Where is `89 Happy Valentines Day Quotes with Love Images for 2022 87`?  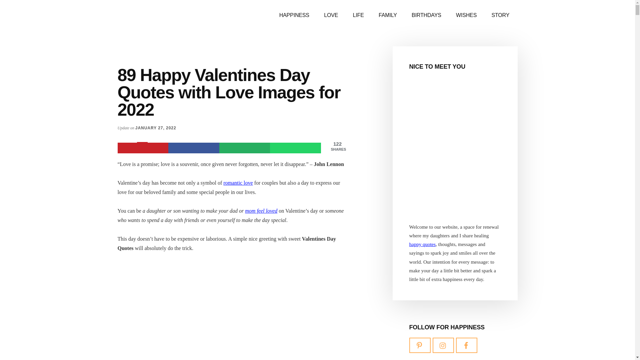
89 Happy Valentines Day Quotes with Love Images for 2022 87 is located at coordinates (231, 311).